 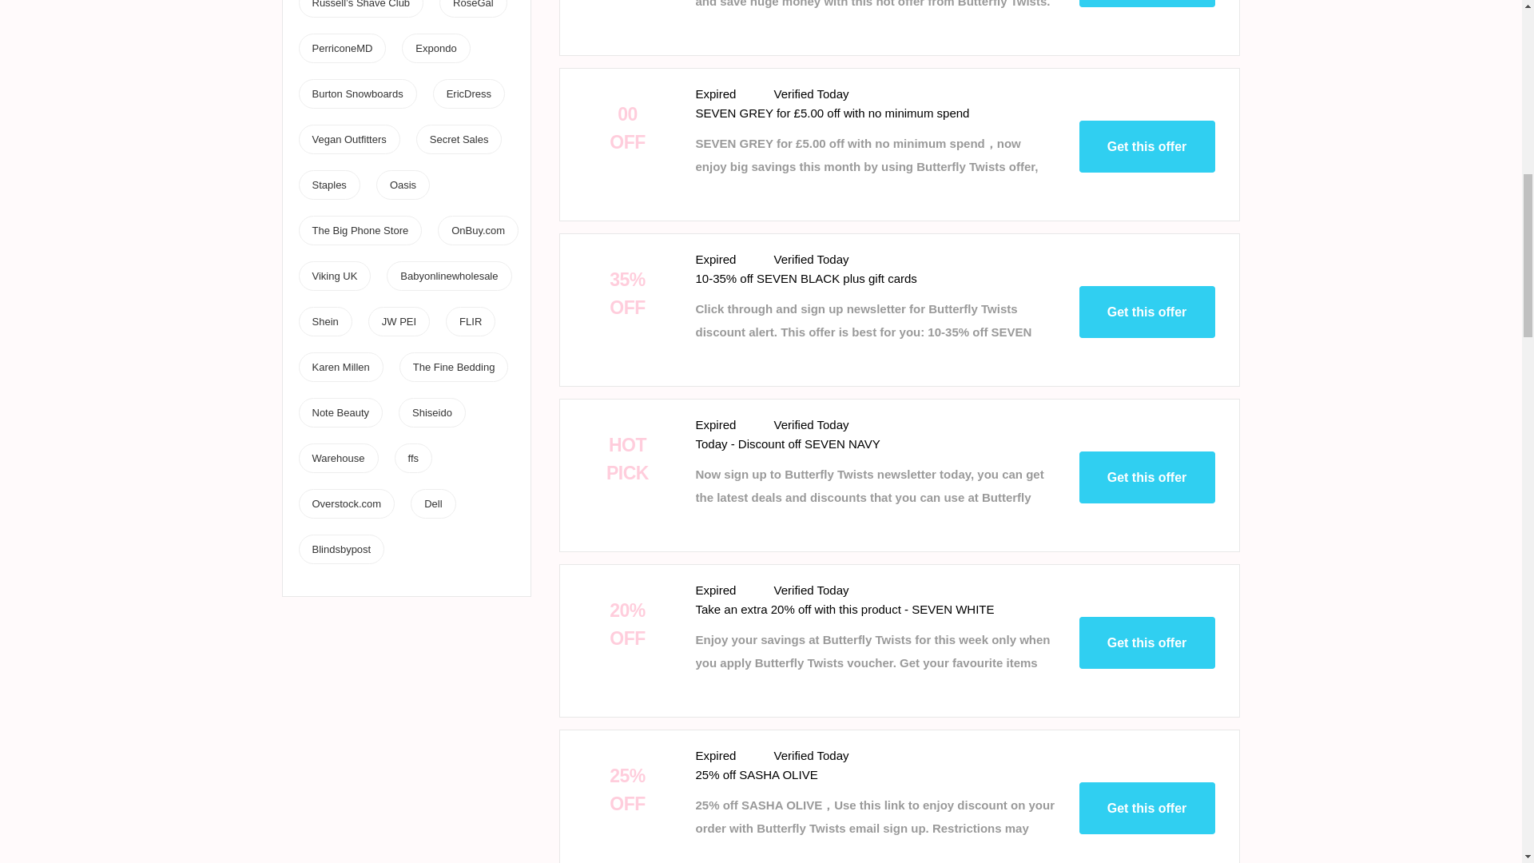 What do you see at coordinates (340, 367) in the screenshot?
I see `Karen Millen` at bounding box center [340, 367].